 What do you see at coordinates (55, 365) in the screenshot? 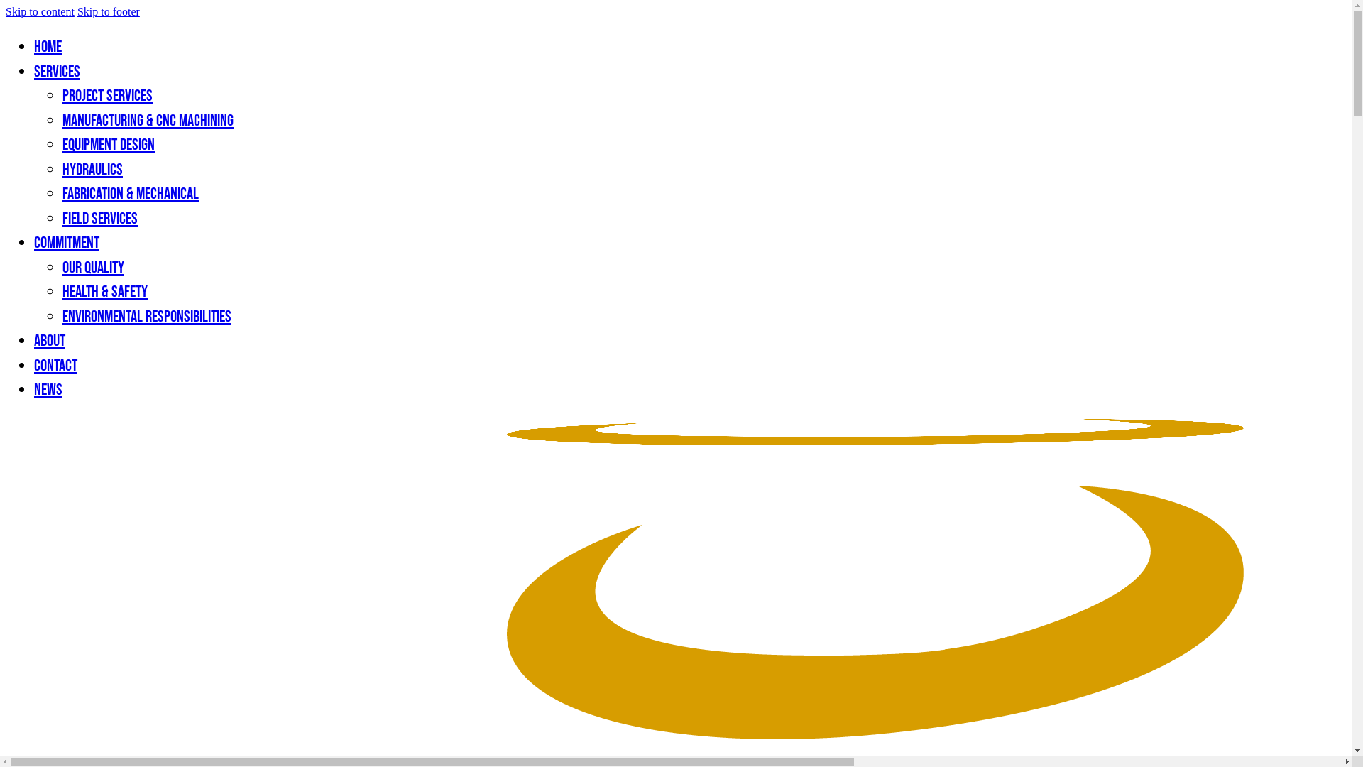
I see `Contact` at bounding box center [55, 365].